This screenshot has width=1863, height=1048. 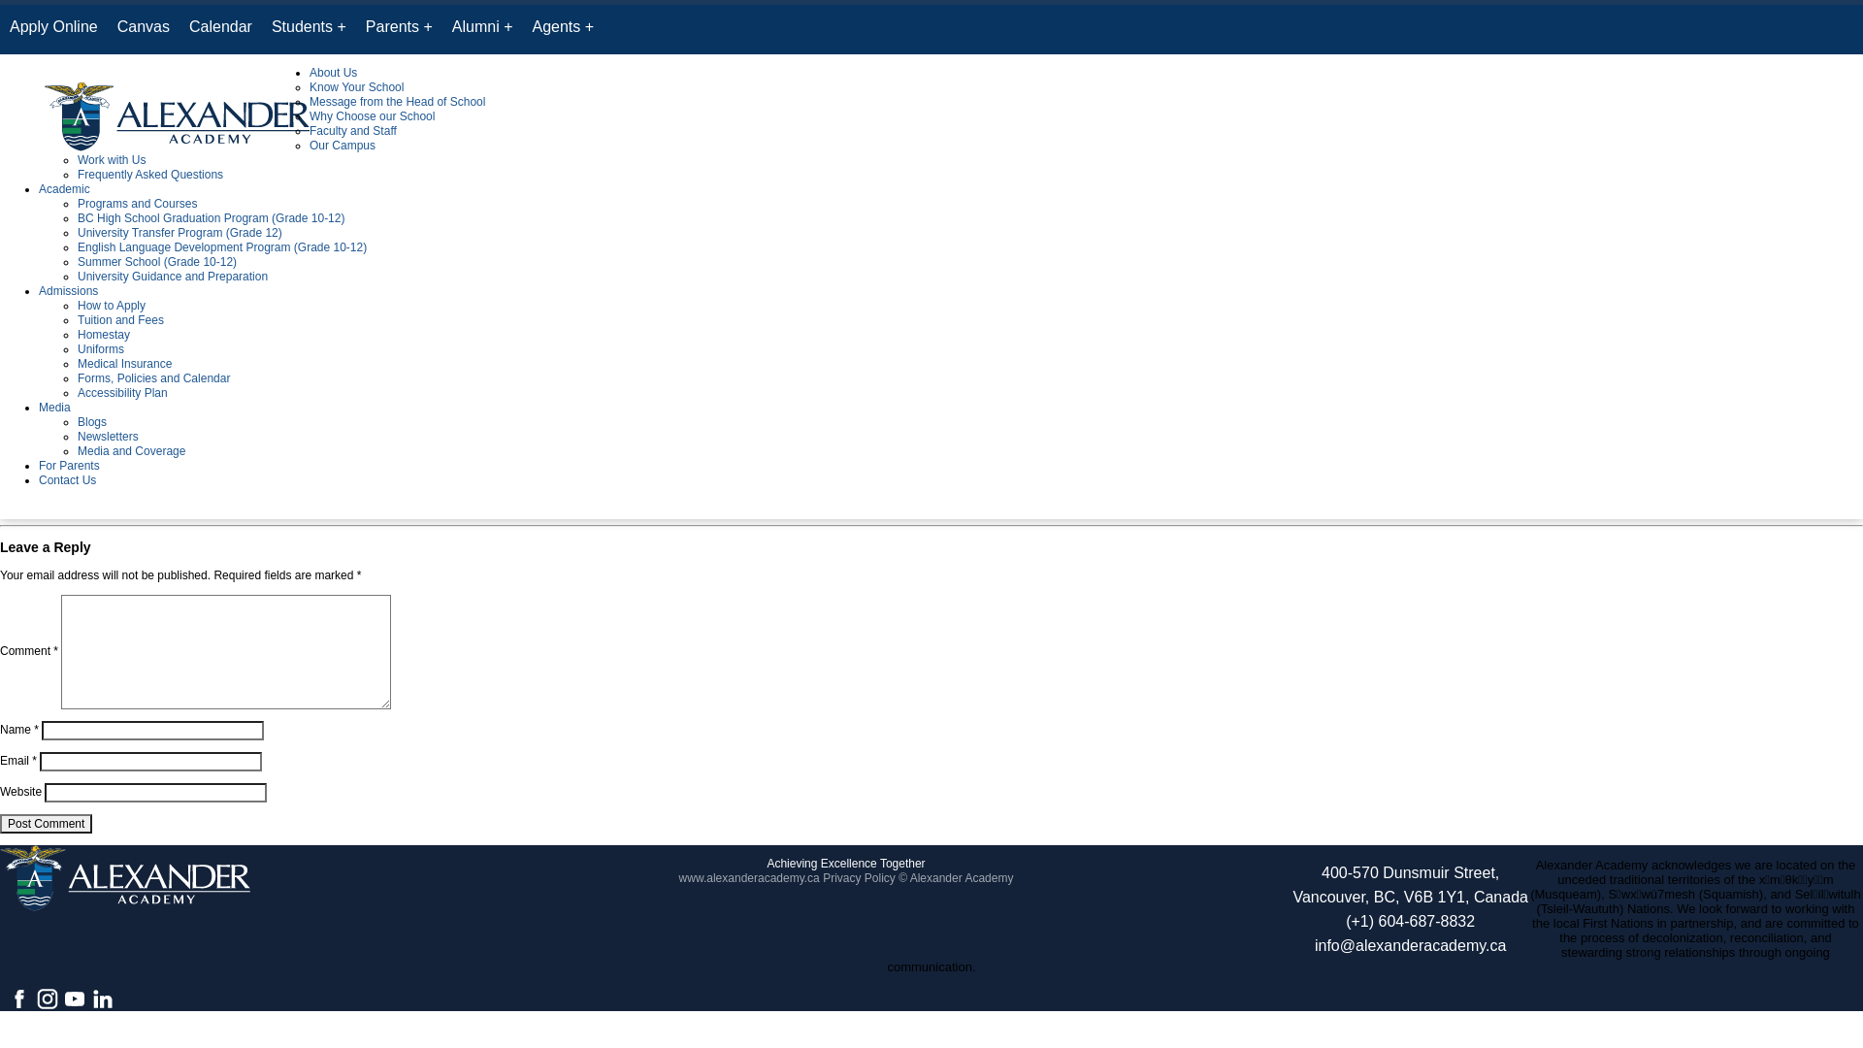 What do you see at coordinates (343, 146) in the screenshot?
I see `Our Campus` at bounding box center [343, 146].